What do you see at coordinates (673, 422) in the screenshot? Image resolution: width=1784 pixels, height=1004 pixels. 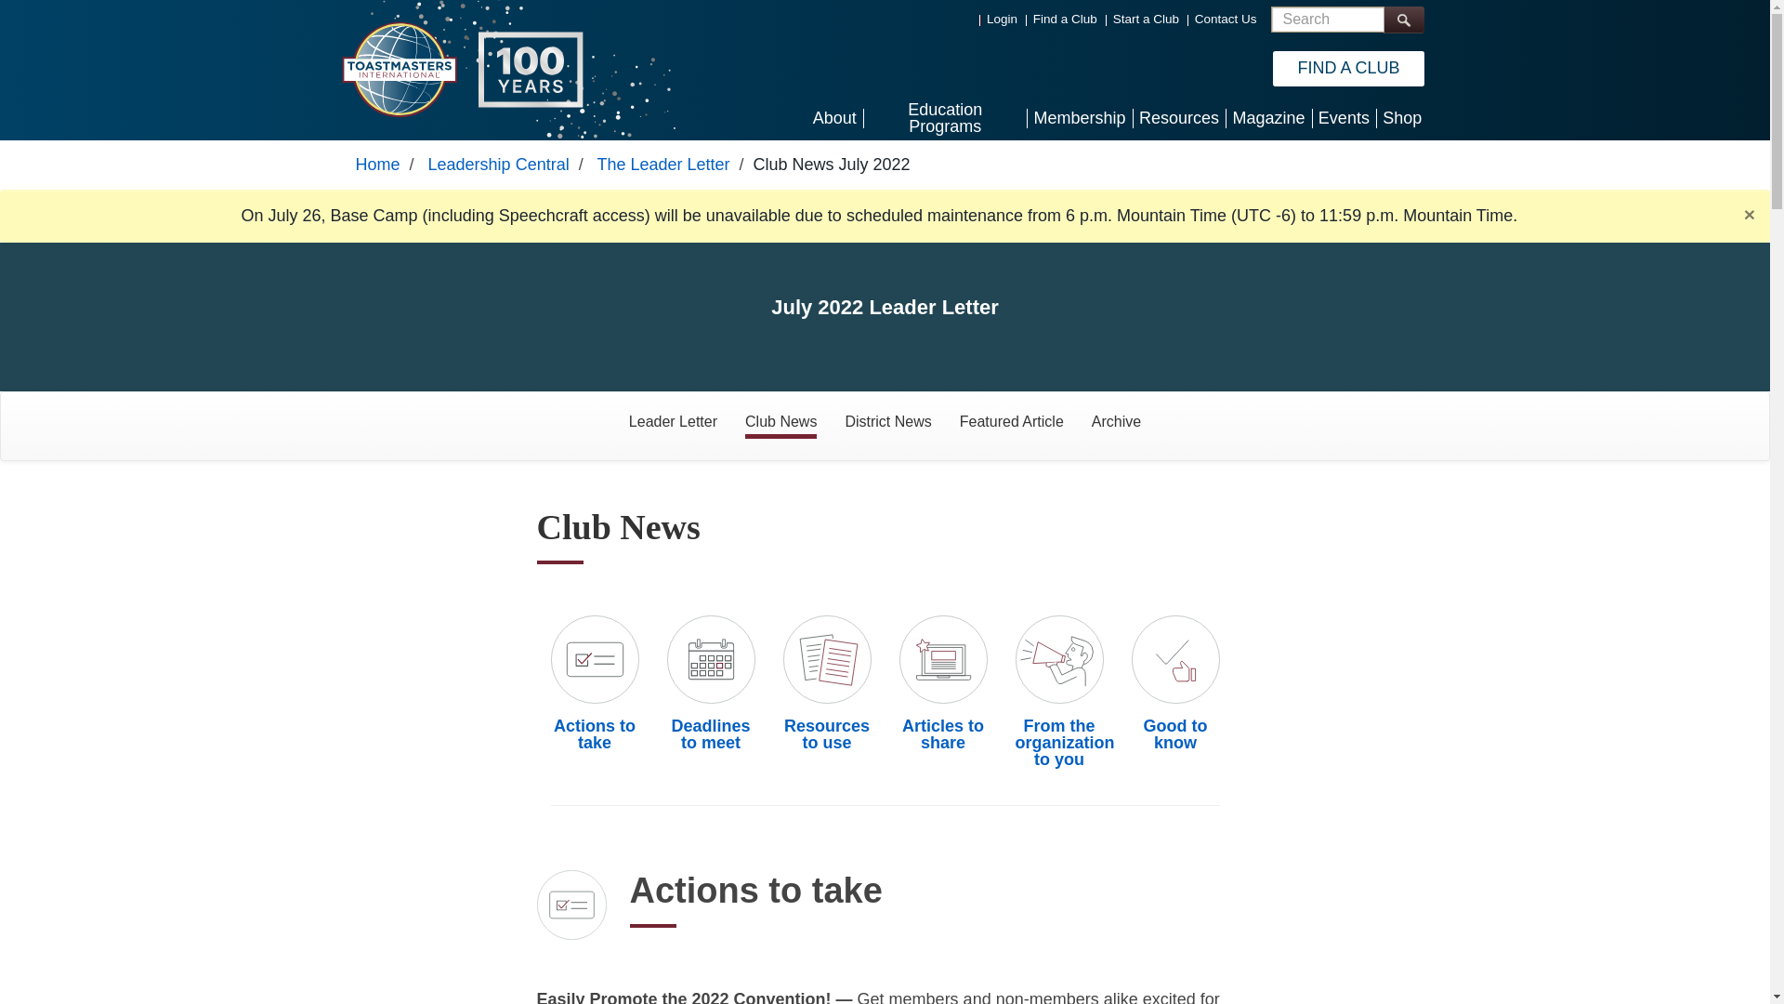 I see `Leader Letter` at bounding box center [673, 422].